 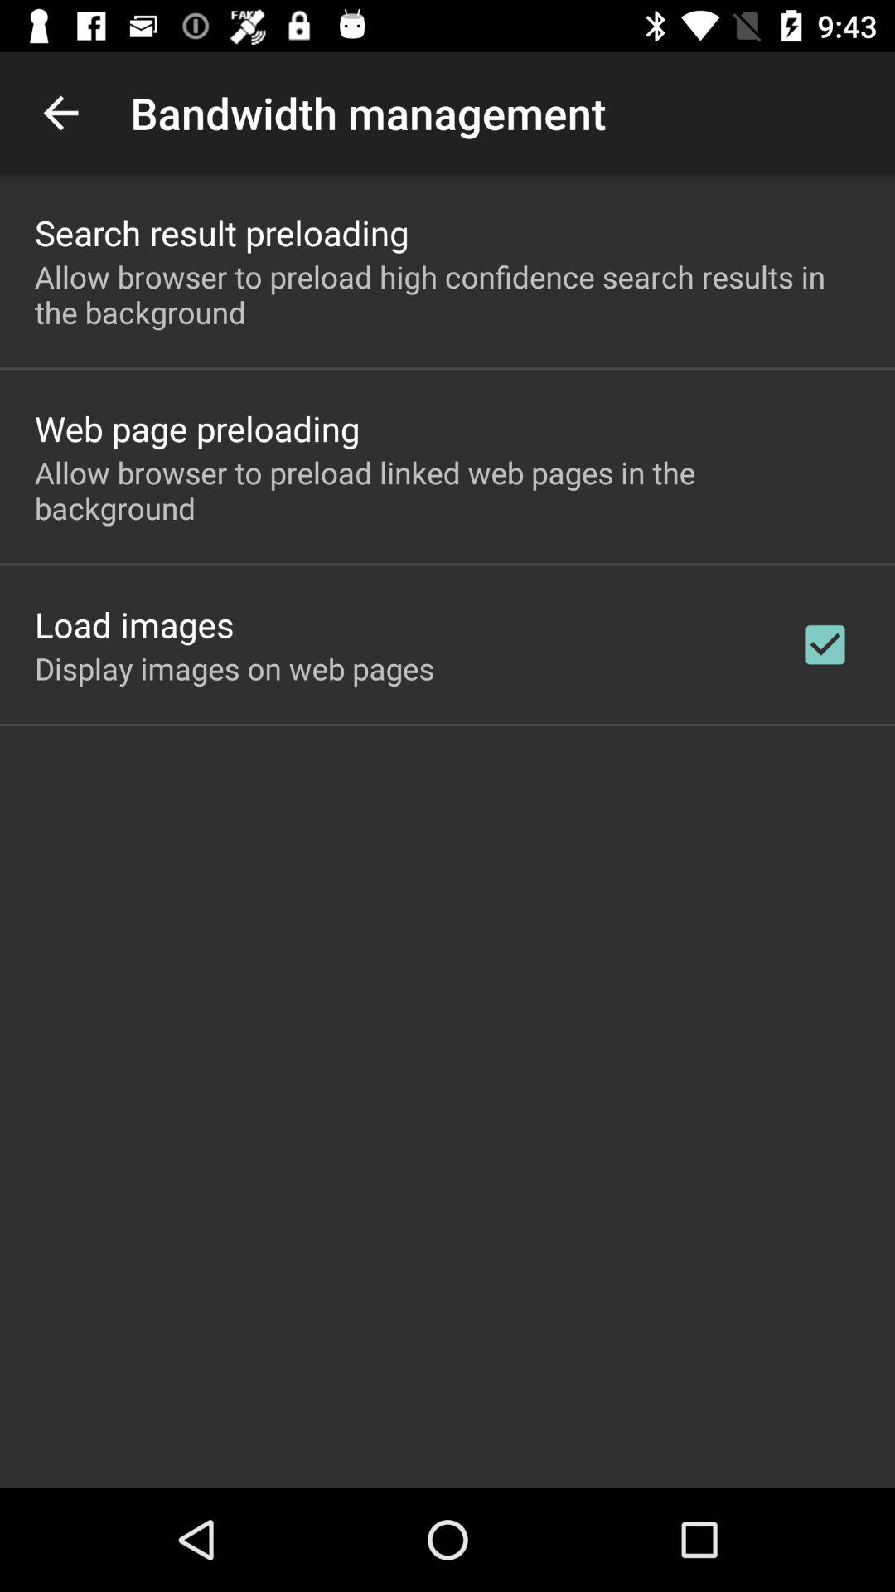 I want to click on select the app below load images item, so click(x=235, y=668).